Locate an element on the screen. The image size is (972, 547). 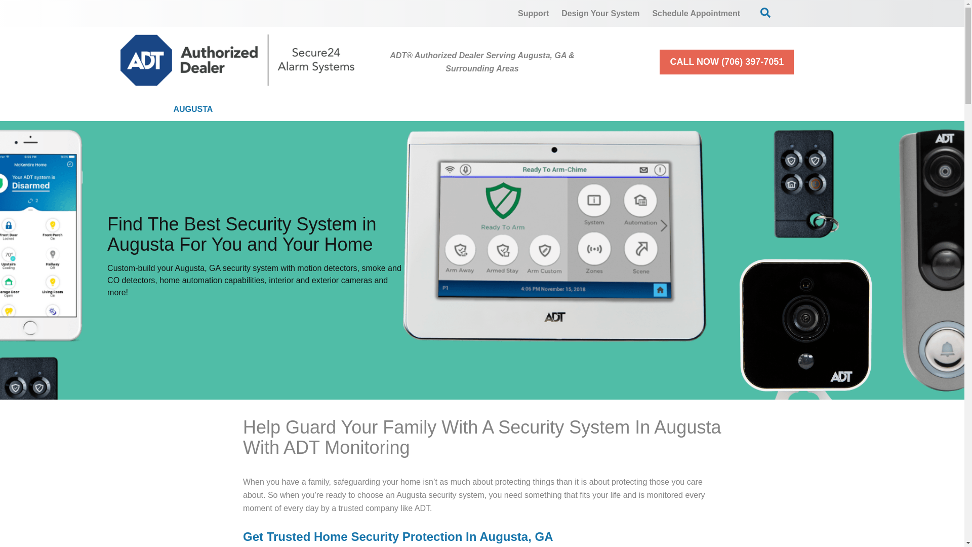
Design Your System is located at coordinates (600, 13).